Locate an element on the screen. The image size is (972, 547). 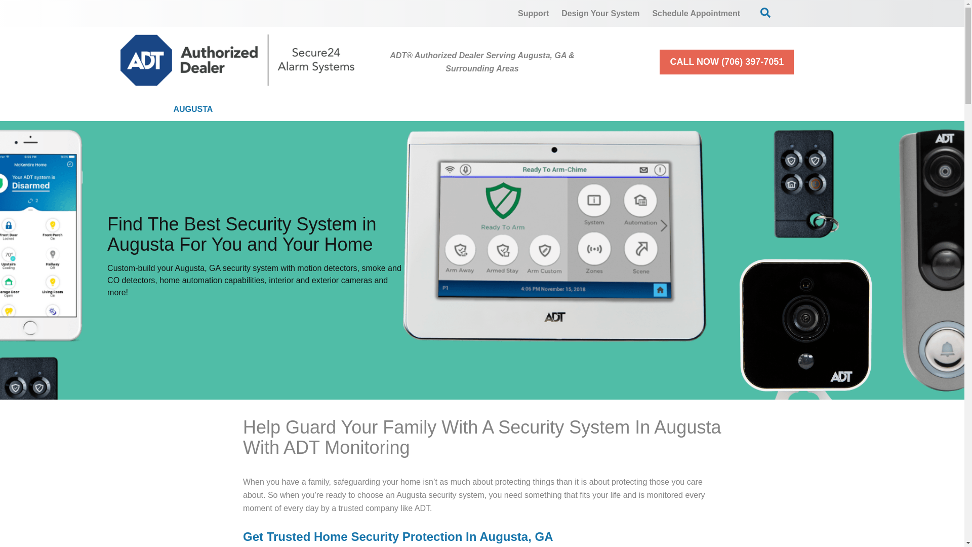
Design Your System is located at coordinates (600, 13).